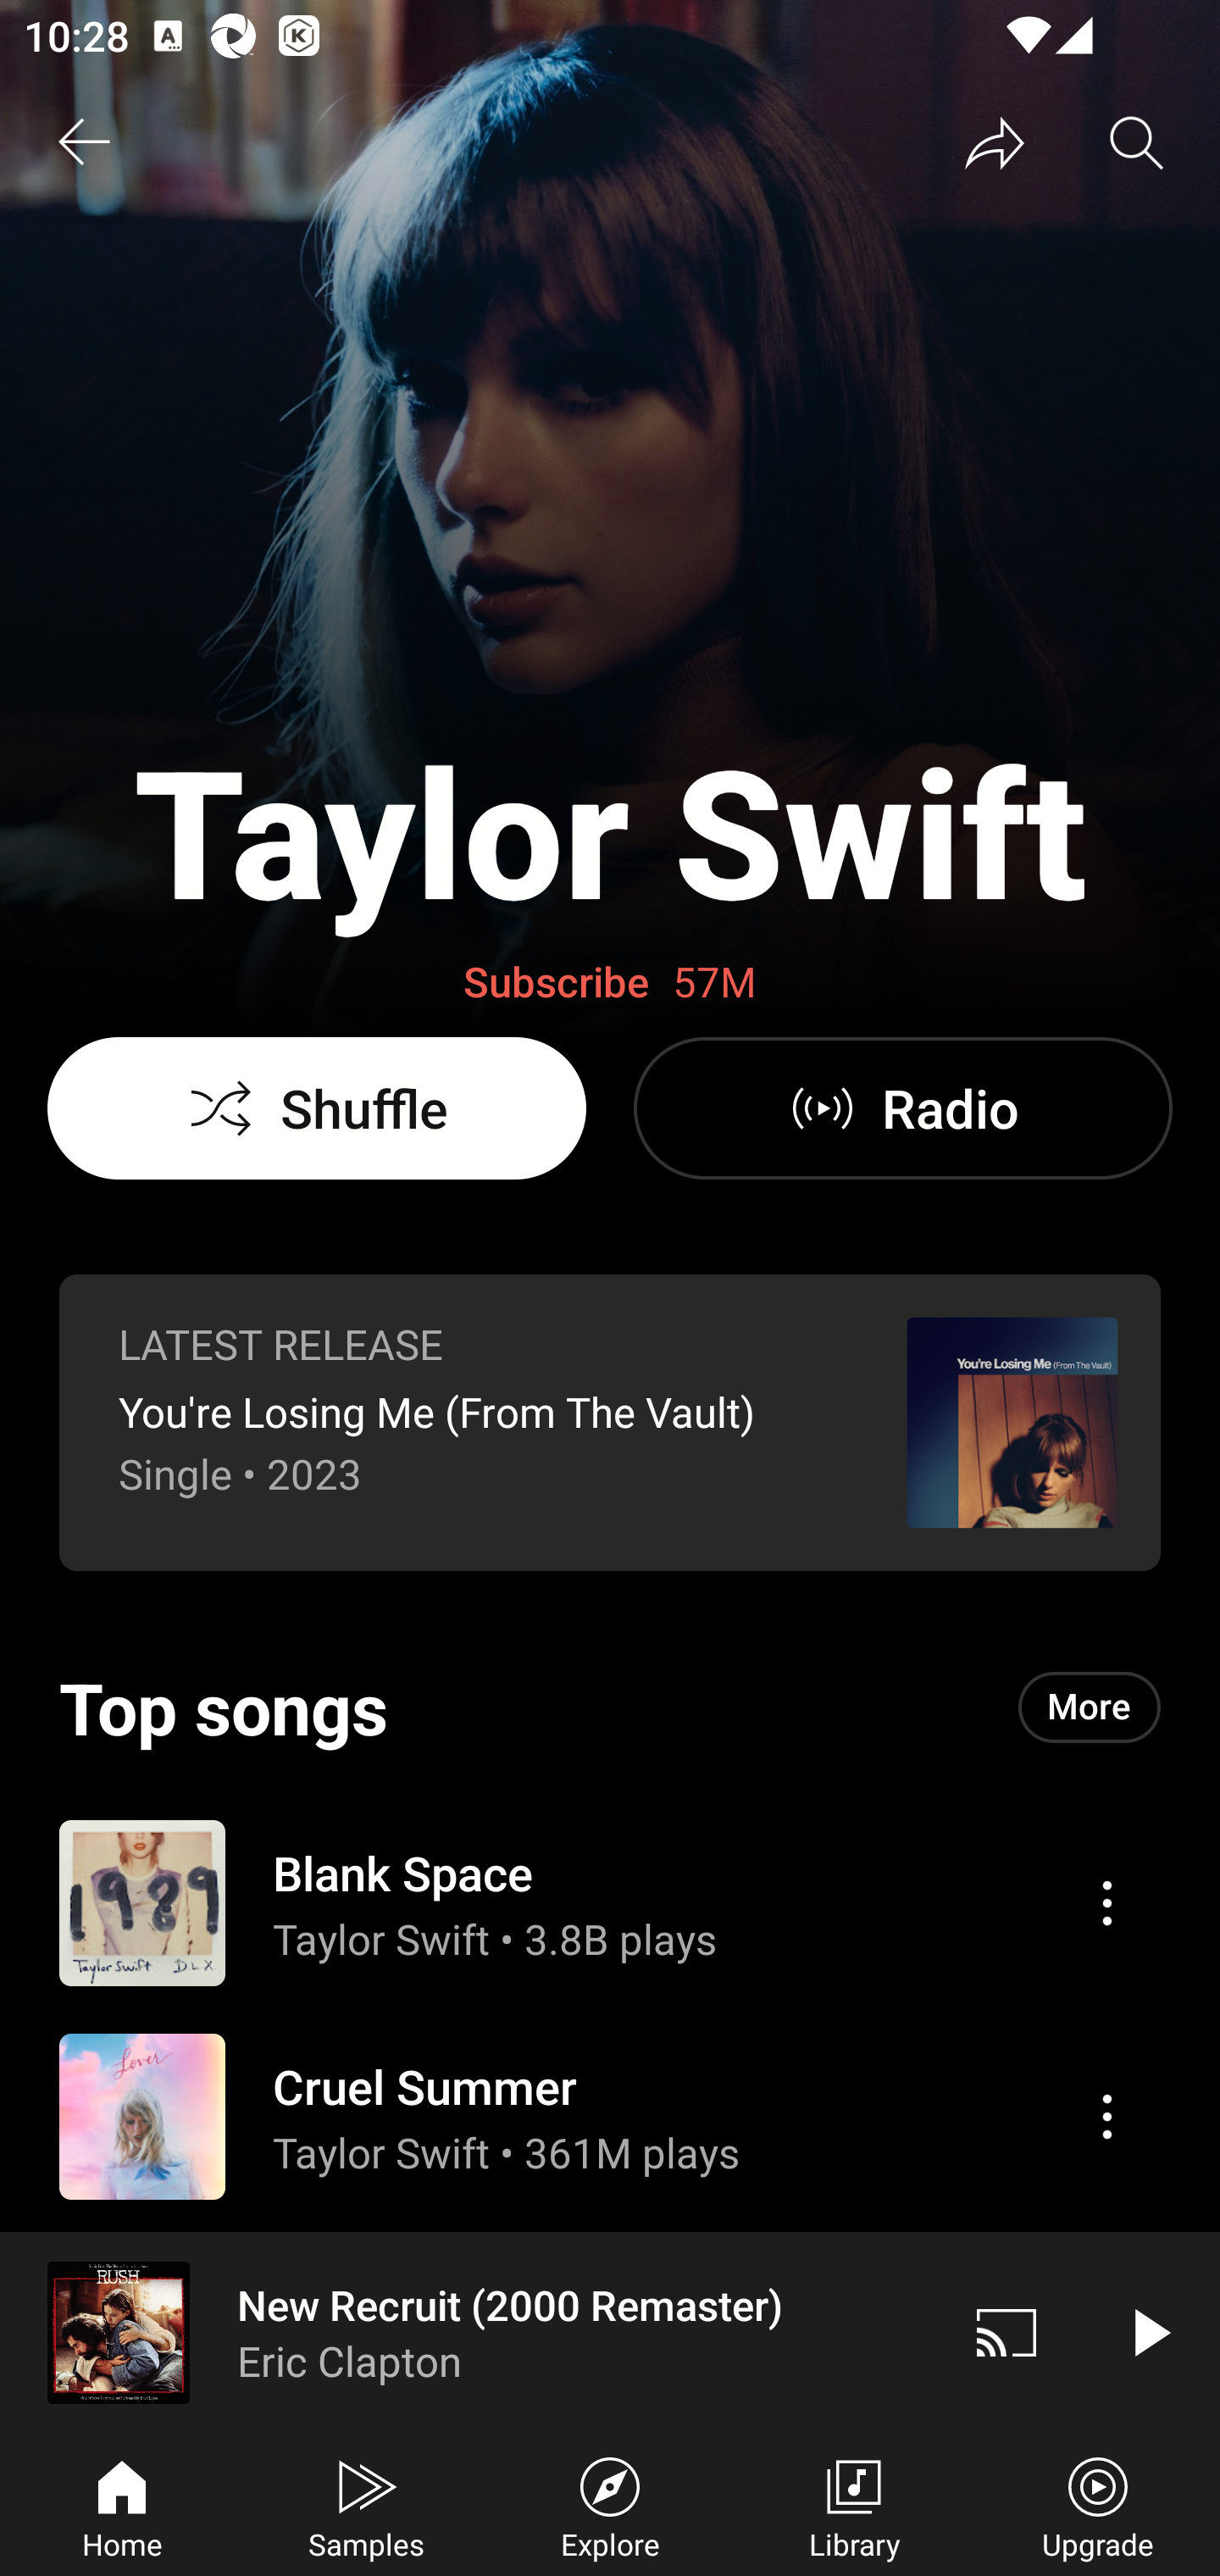 The image size is (1220, 2576). Describe the element at coordinates (610, 2116) in the screenshot. I see `Action menu` at that location.